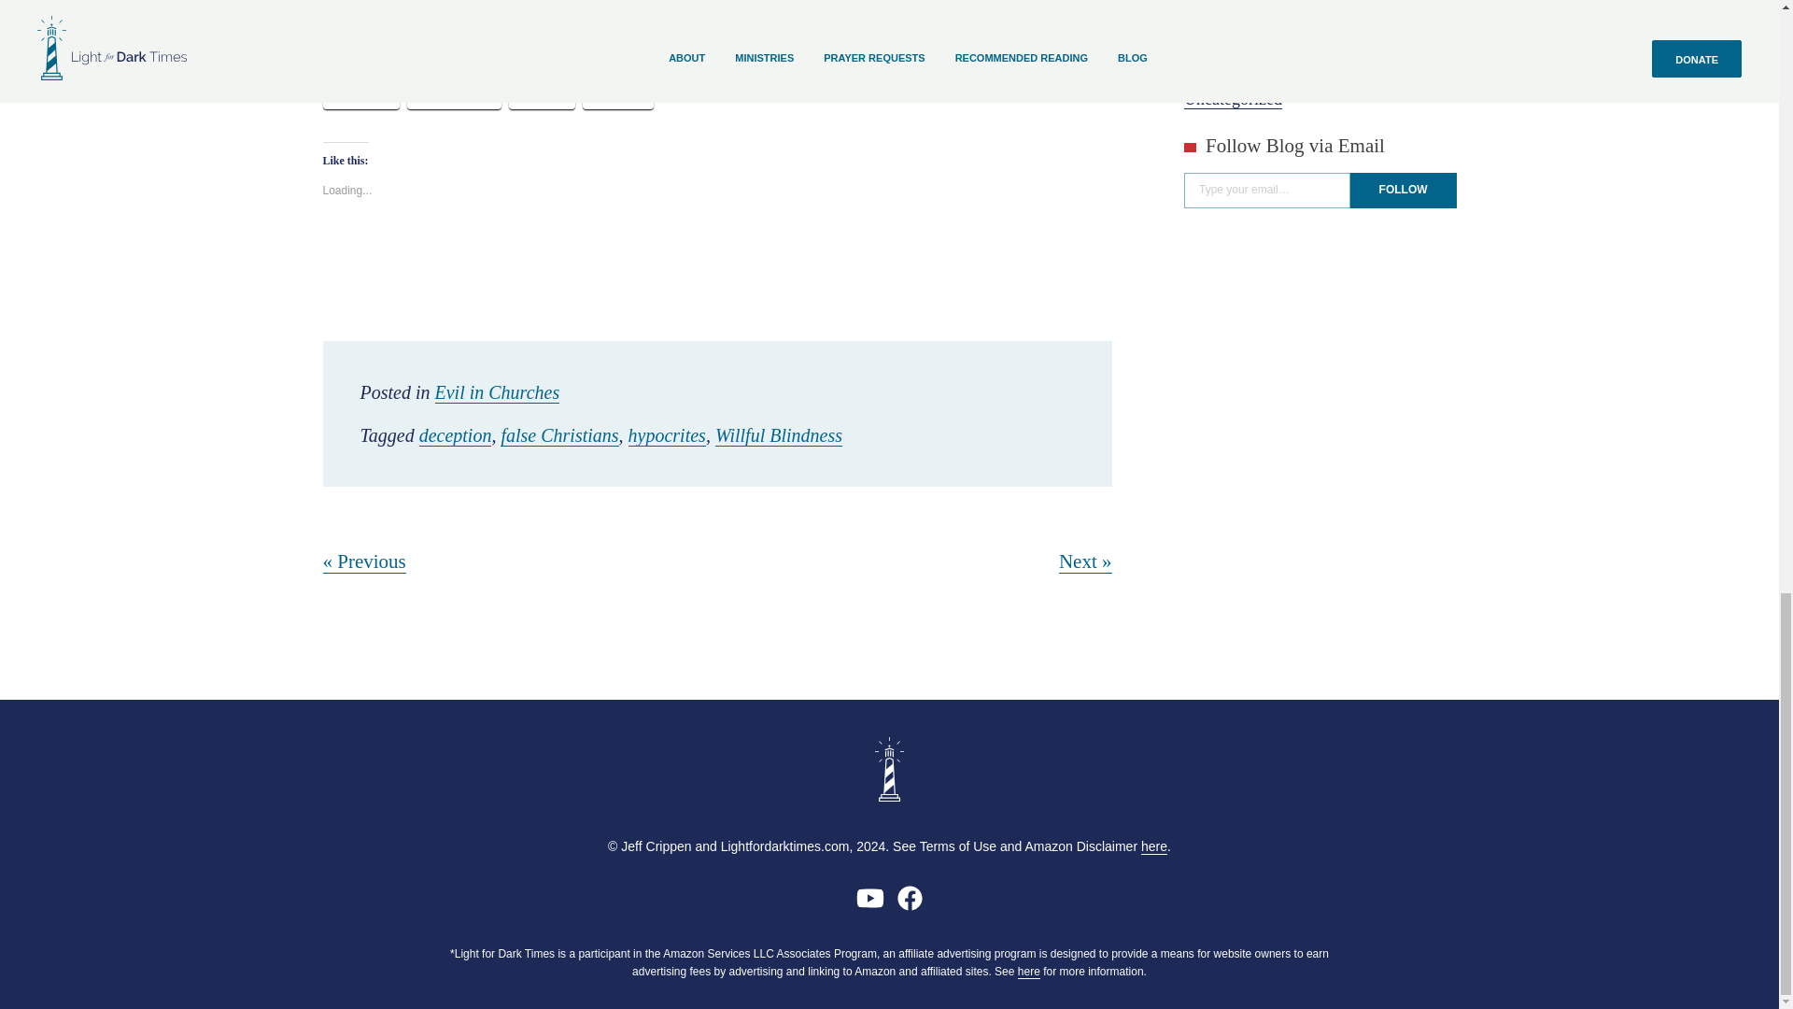 The width and height of the screenshot is (1793, 1009). Describe the element at coordinates (779, 435) in the screenshot. I see `Willful Blindness` at that location.